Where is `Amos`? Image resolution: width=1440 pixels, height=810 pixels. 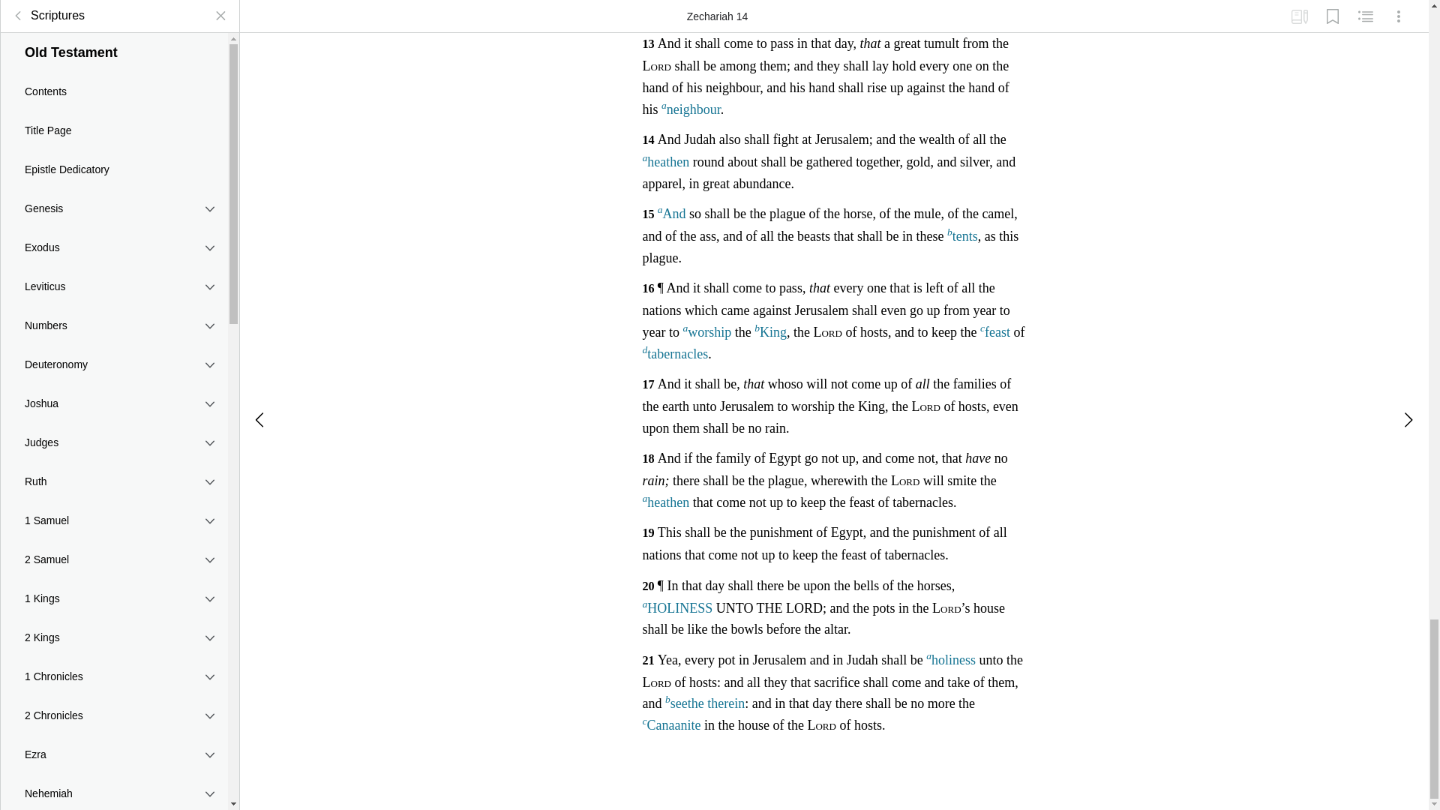
Amos is located at coordinates (114, 245).